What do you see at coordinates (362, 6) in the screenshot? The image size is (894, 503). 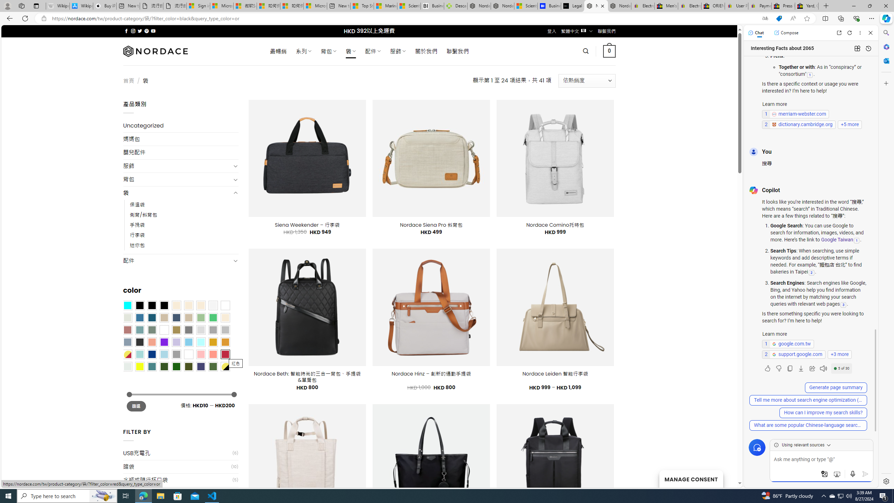 I see `Top Stories - MSN` at bounding box center [362, 6].